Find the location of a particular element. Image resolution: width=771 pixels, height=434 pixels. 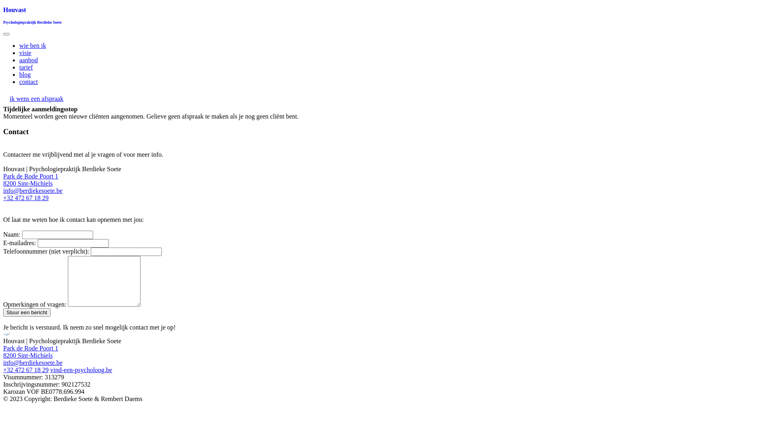

Park de Rode Poort 1
8200 Sint-Michiels is located at coordinates (31, 180).